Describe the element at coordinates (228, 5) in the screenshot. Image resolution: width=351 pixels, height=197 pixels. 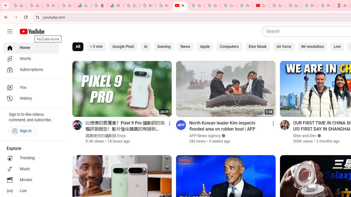
I see `Create your Google Account` at that location.